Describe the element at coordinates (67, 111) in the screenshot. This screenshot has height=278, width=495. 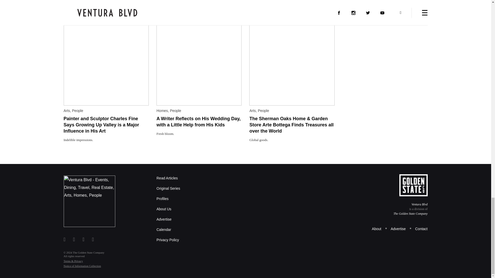
I see `Arts` at that location.